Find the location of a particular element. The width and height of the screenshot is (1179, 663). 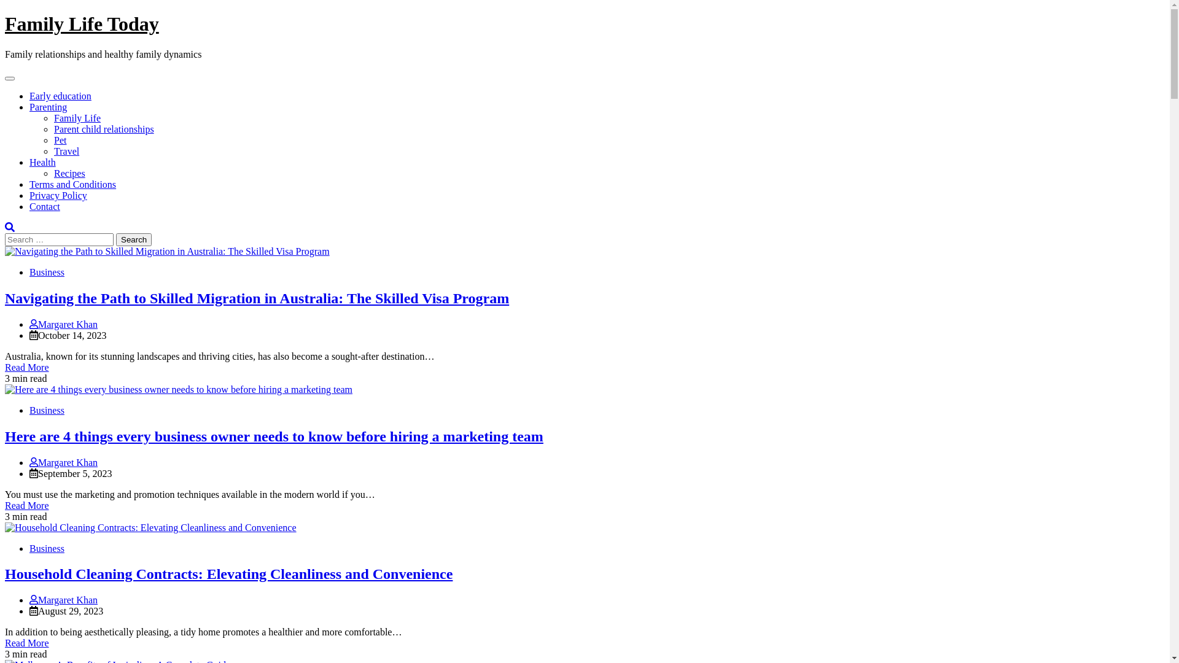

Margaret Khan is located at coordinates (64, 462).